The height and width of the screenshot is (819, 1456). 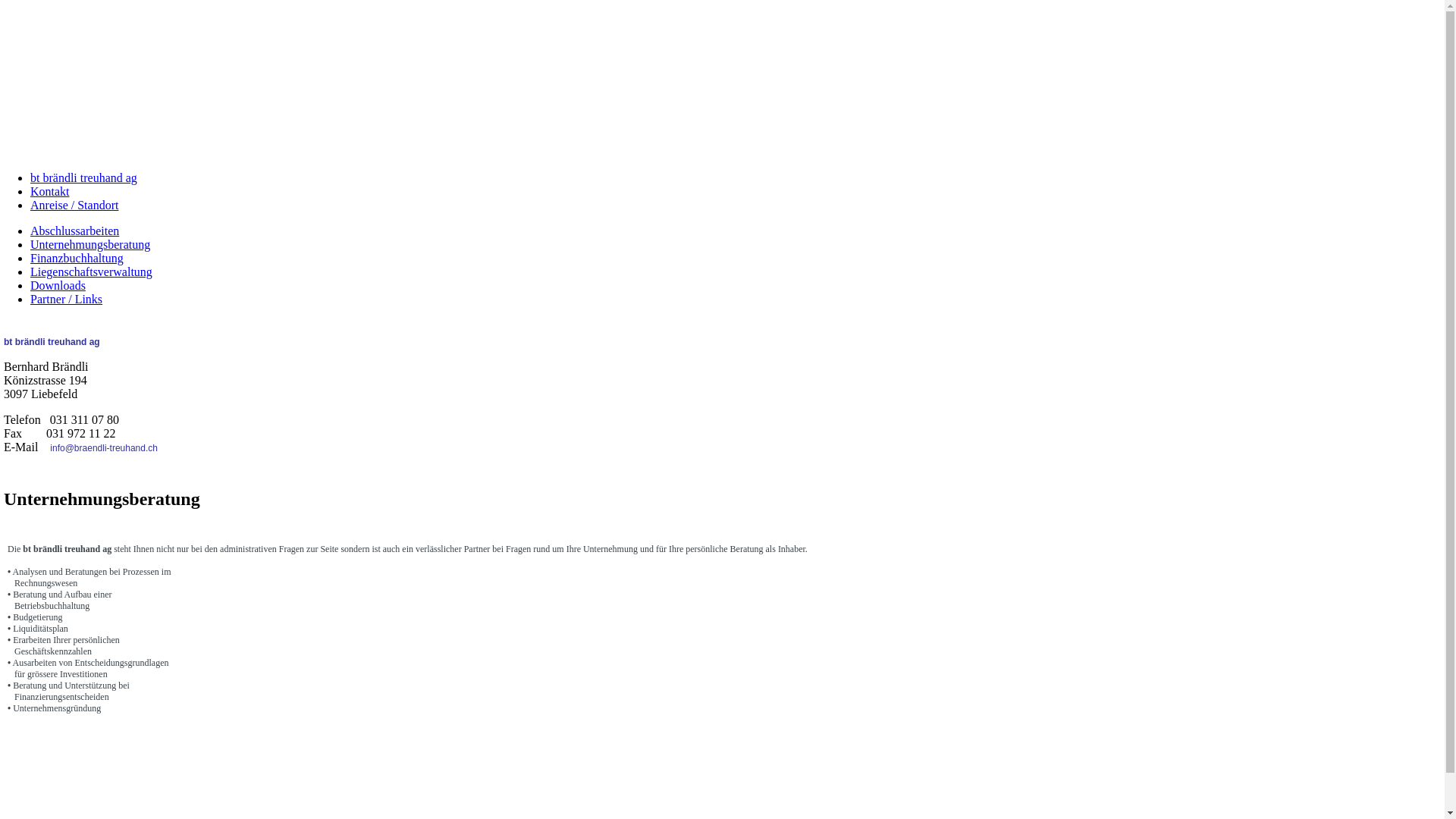 I want to click on Unternehmungsberatung, so click(x=90, y=244).